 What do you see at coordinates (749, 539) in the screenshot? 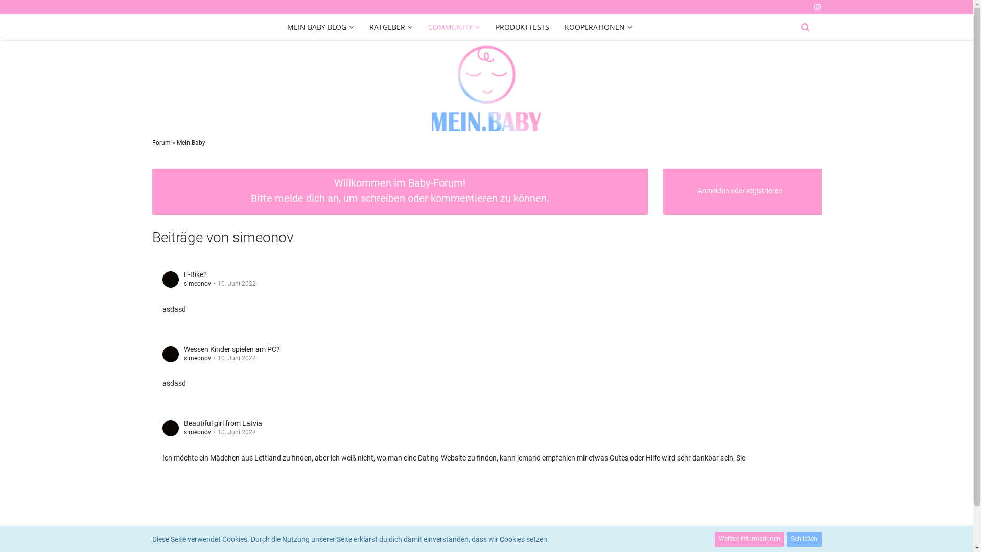
I see `Weitere Informationen` at bounding box center [749, 539].